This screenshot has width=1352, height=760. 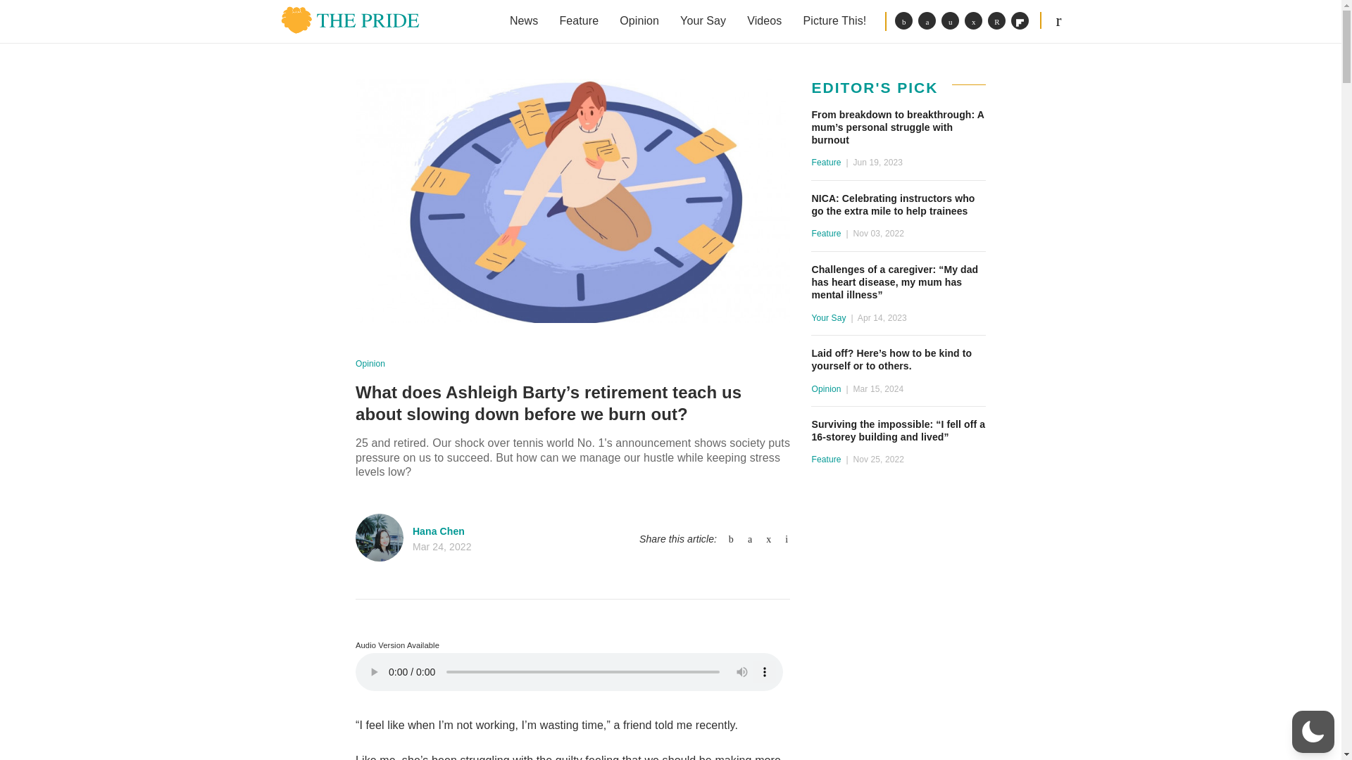 What do you see at coordinates (703, 21) in the screenshot?
I see `Your Say` at bounding box center [703, 21].